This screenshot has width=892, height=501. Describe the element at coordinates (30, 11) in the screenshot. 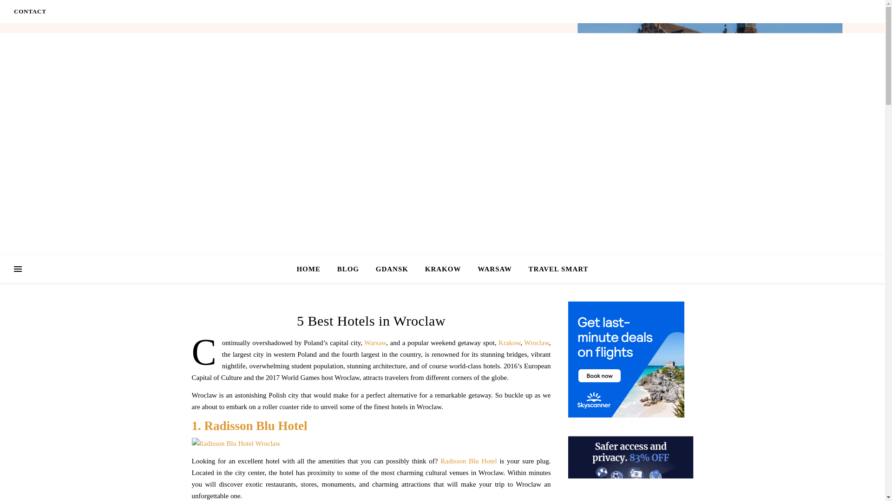

I see `CONTACT` at that location.